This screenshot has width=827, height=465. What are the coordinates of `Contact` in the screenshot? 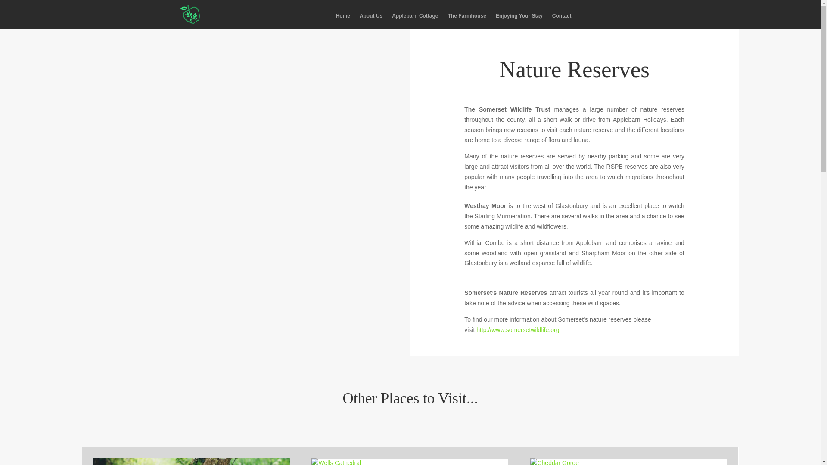 It's located at (562, 21).